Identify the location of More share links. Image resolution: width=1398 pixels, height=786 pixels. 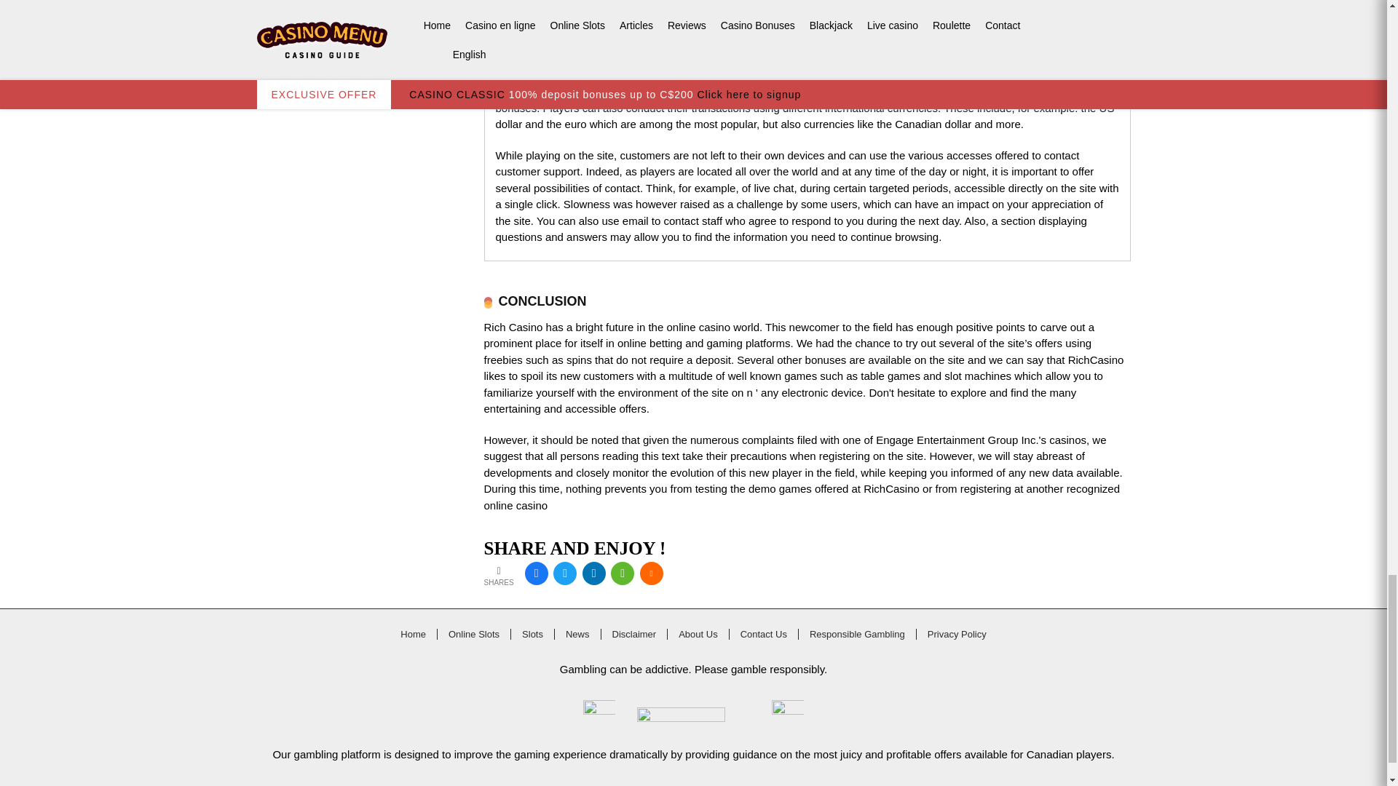
(651, 573).